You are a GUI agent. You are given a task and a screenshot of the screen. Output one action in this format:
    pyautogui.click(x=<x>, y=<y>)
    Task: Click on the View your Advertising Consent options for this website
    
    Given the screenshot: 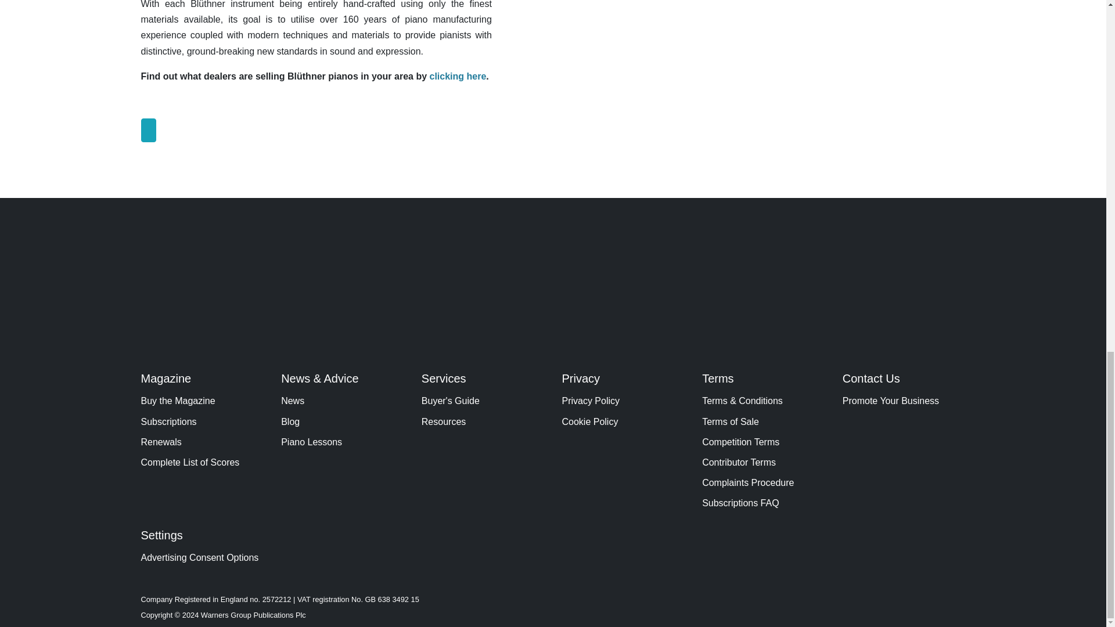 What is the action you would take?
    pyautogui.click(x=202, y=557)
    